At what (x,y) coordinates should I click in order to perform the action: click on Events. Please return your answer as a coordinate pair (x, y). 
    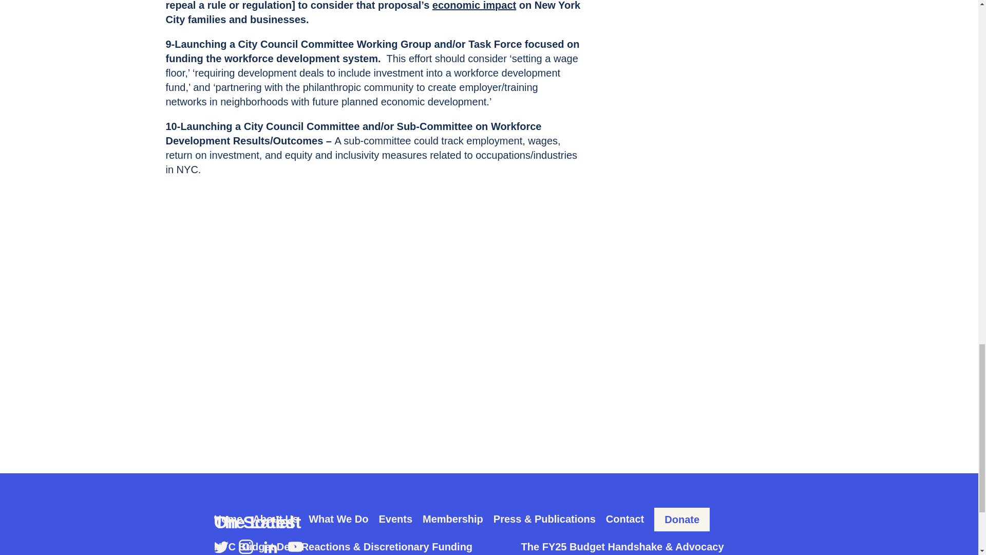
    Looking at the image, I should click on (395, 519).